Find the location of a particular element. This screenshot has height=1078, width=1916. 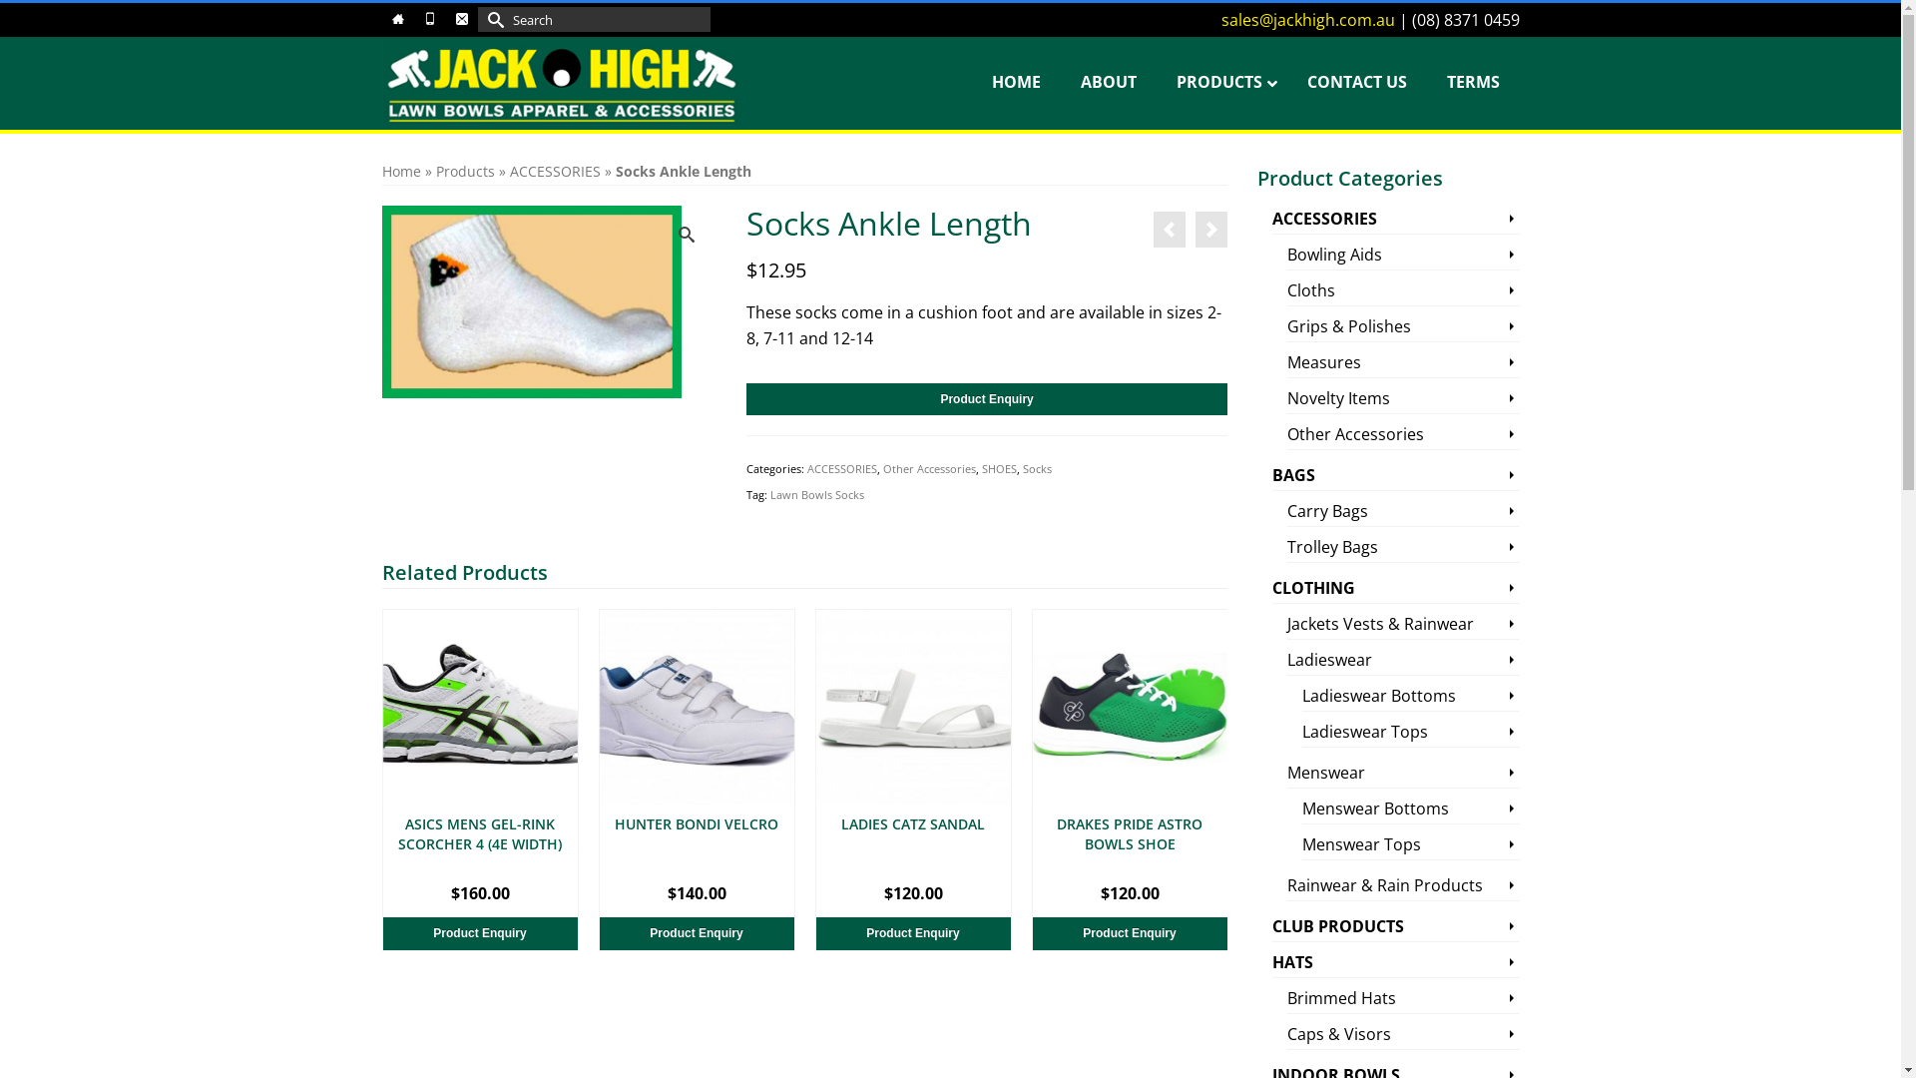

Product Enquiry is located at coordinates (481, 934).